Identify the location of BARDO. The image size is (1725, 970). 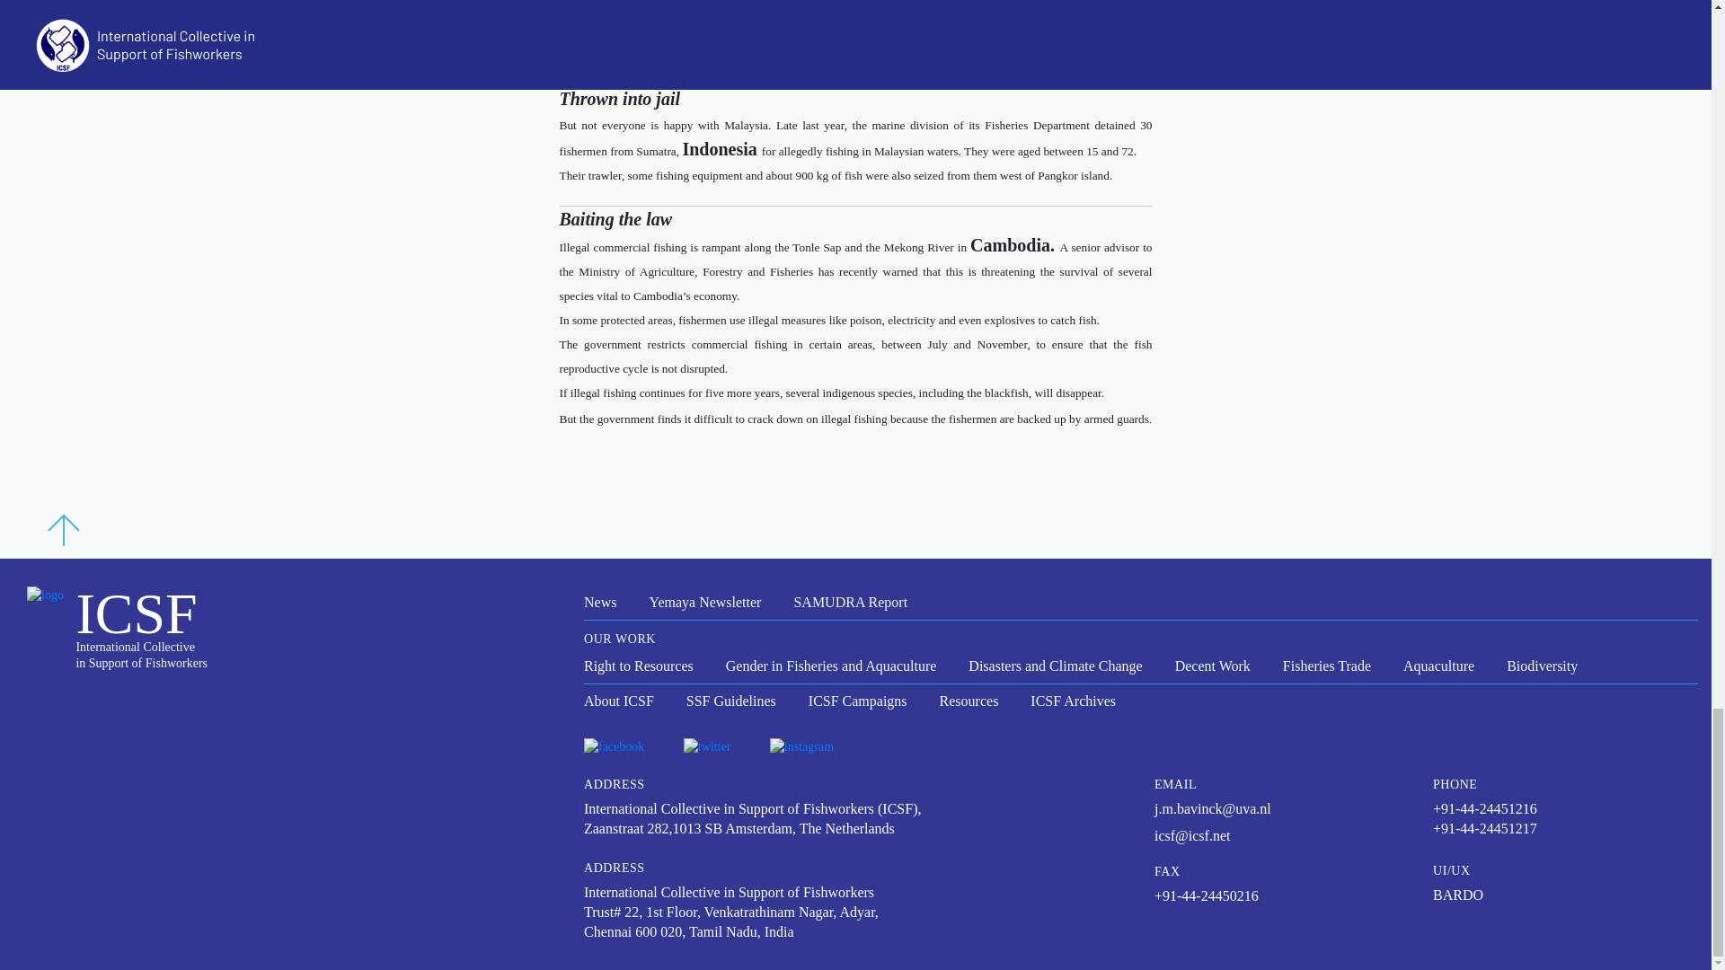
(1458, 895).